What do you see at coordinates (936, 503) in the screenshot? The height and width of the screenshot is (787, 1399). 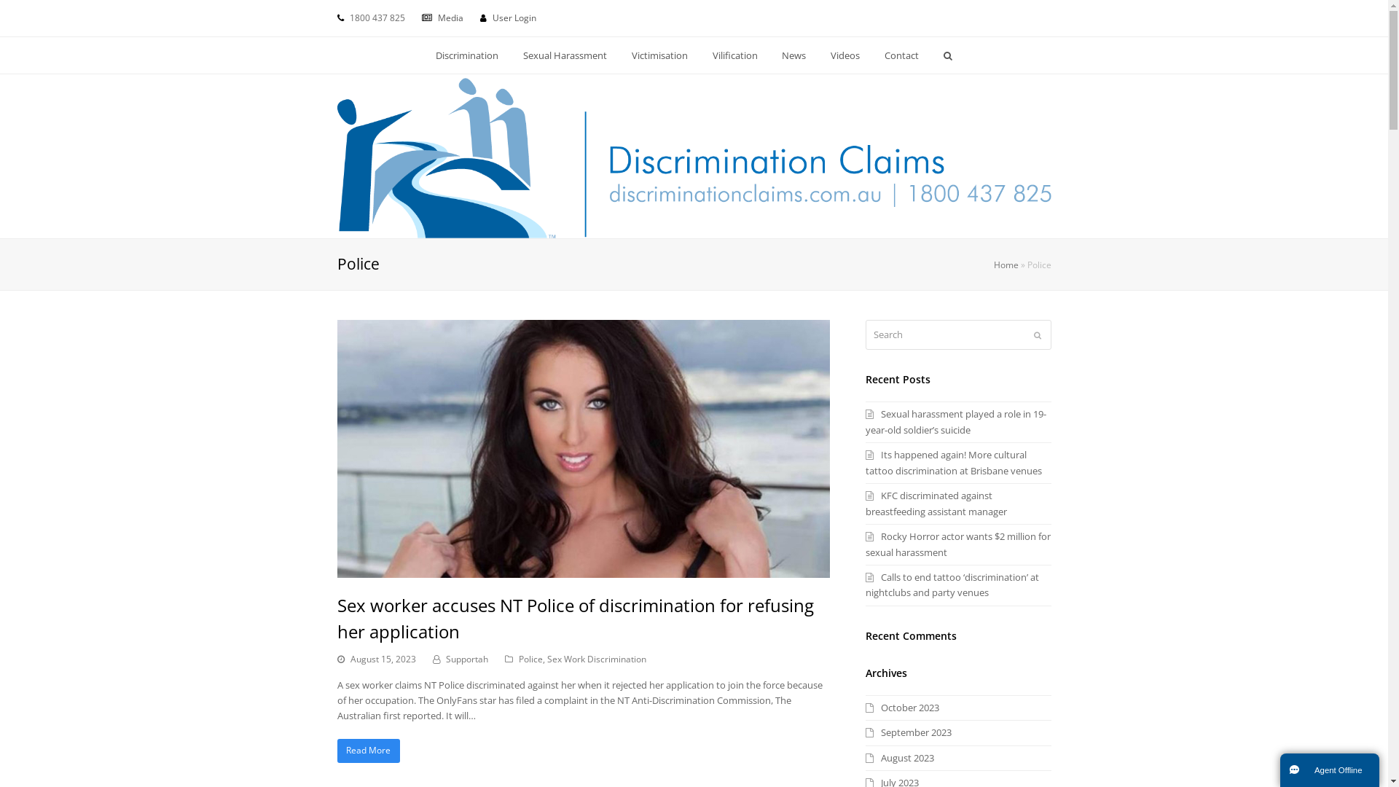 I see `KFC discriminated against breastfeeding assistant manager` at bounding box center [936, 503].